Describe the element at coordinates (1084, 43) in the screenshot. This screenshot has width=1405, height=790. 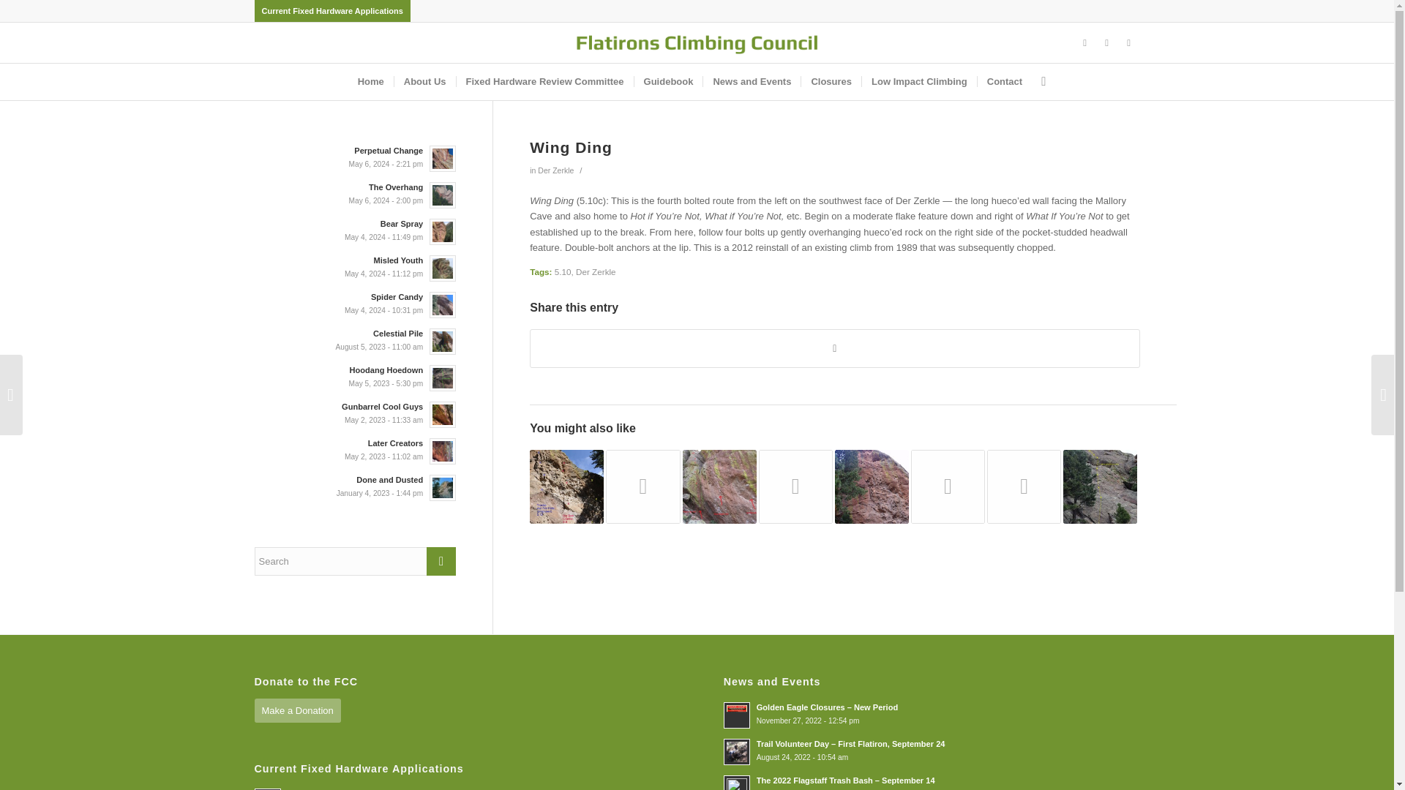
I see `Facebook` at that location.